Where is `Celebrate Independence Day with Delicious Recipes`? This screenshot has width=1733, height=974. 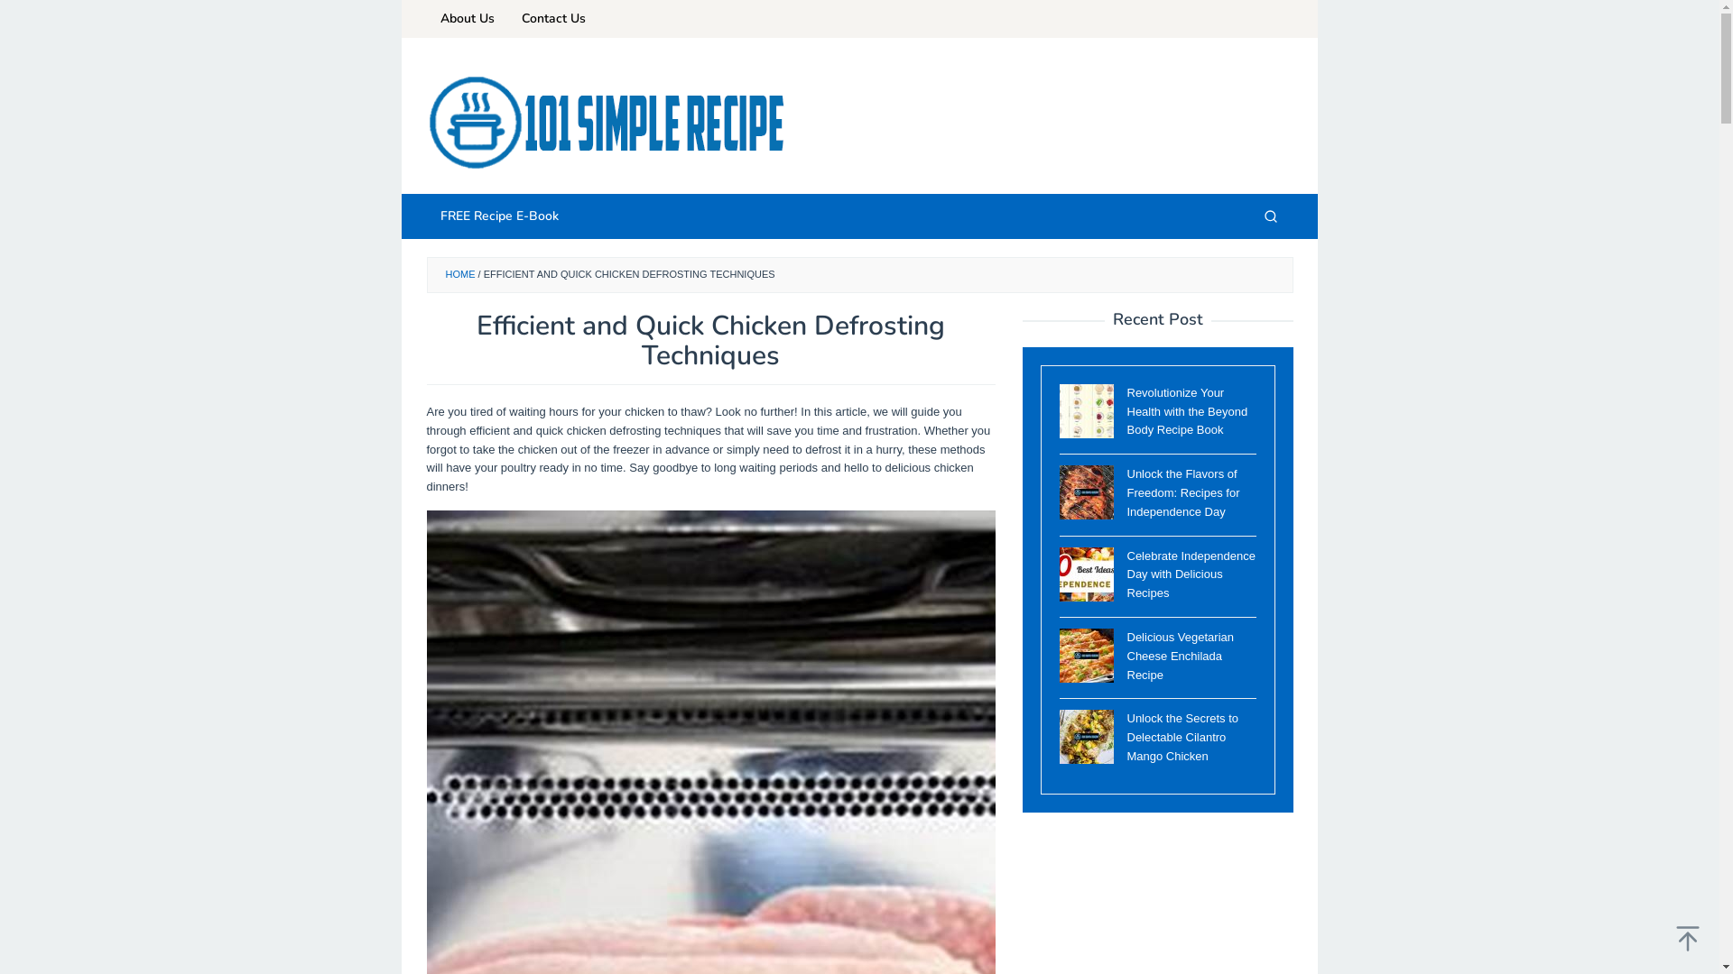
Celebrate Independence Day with Delicious Recipes is located at coordinates (1087, 574).